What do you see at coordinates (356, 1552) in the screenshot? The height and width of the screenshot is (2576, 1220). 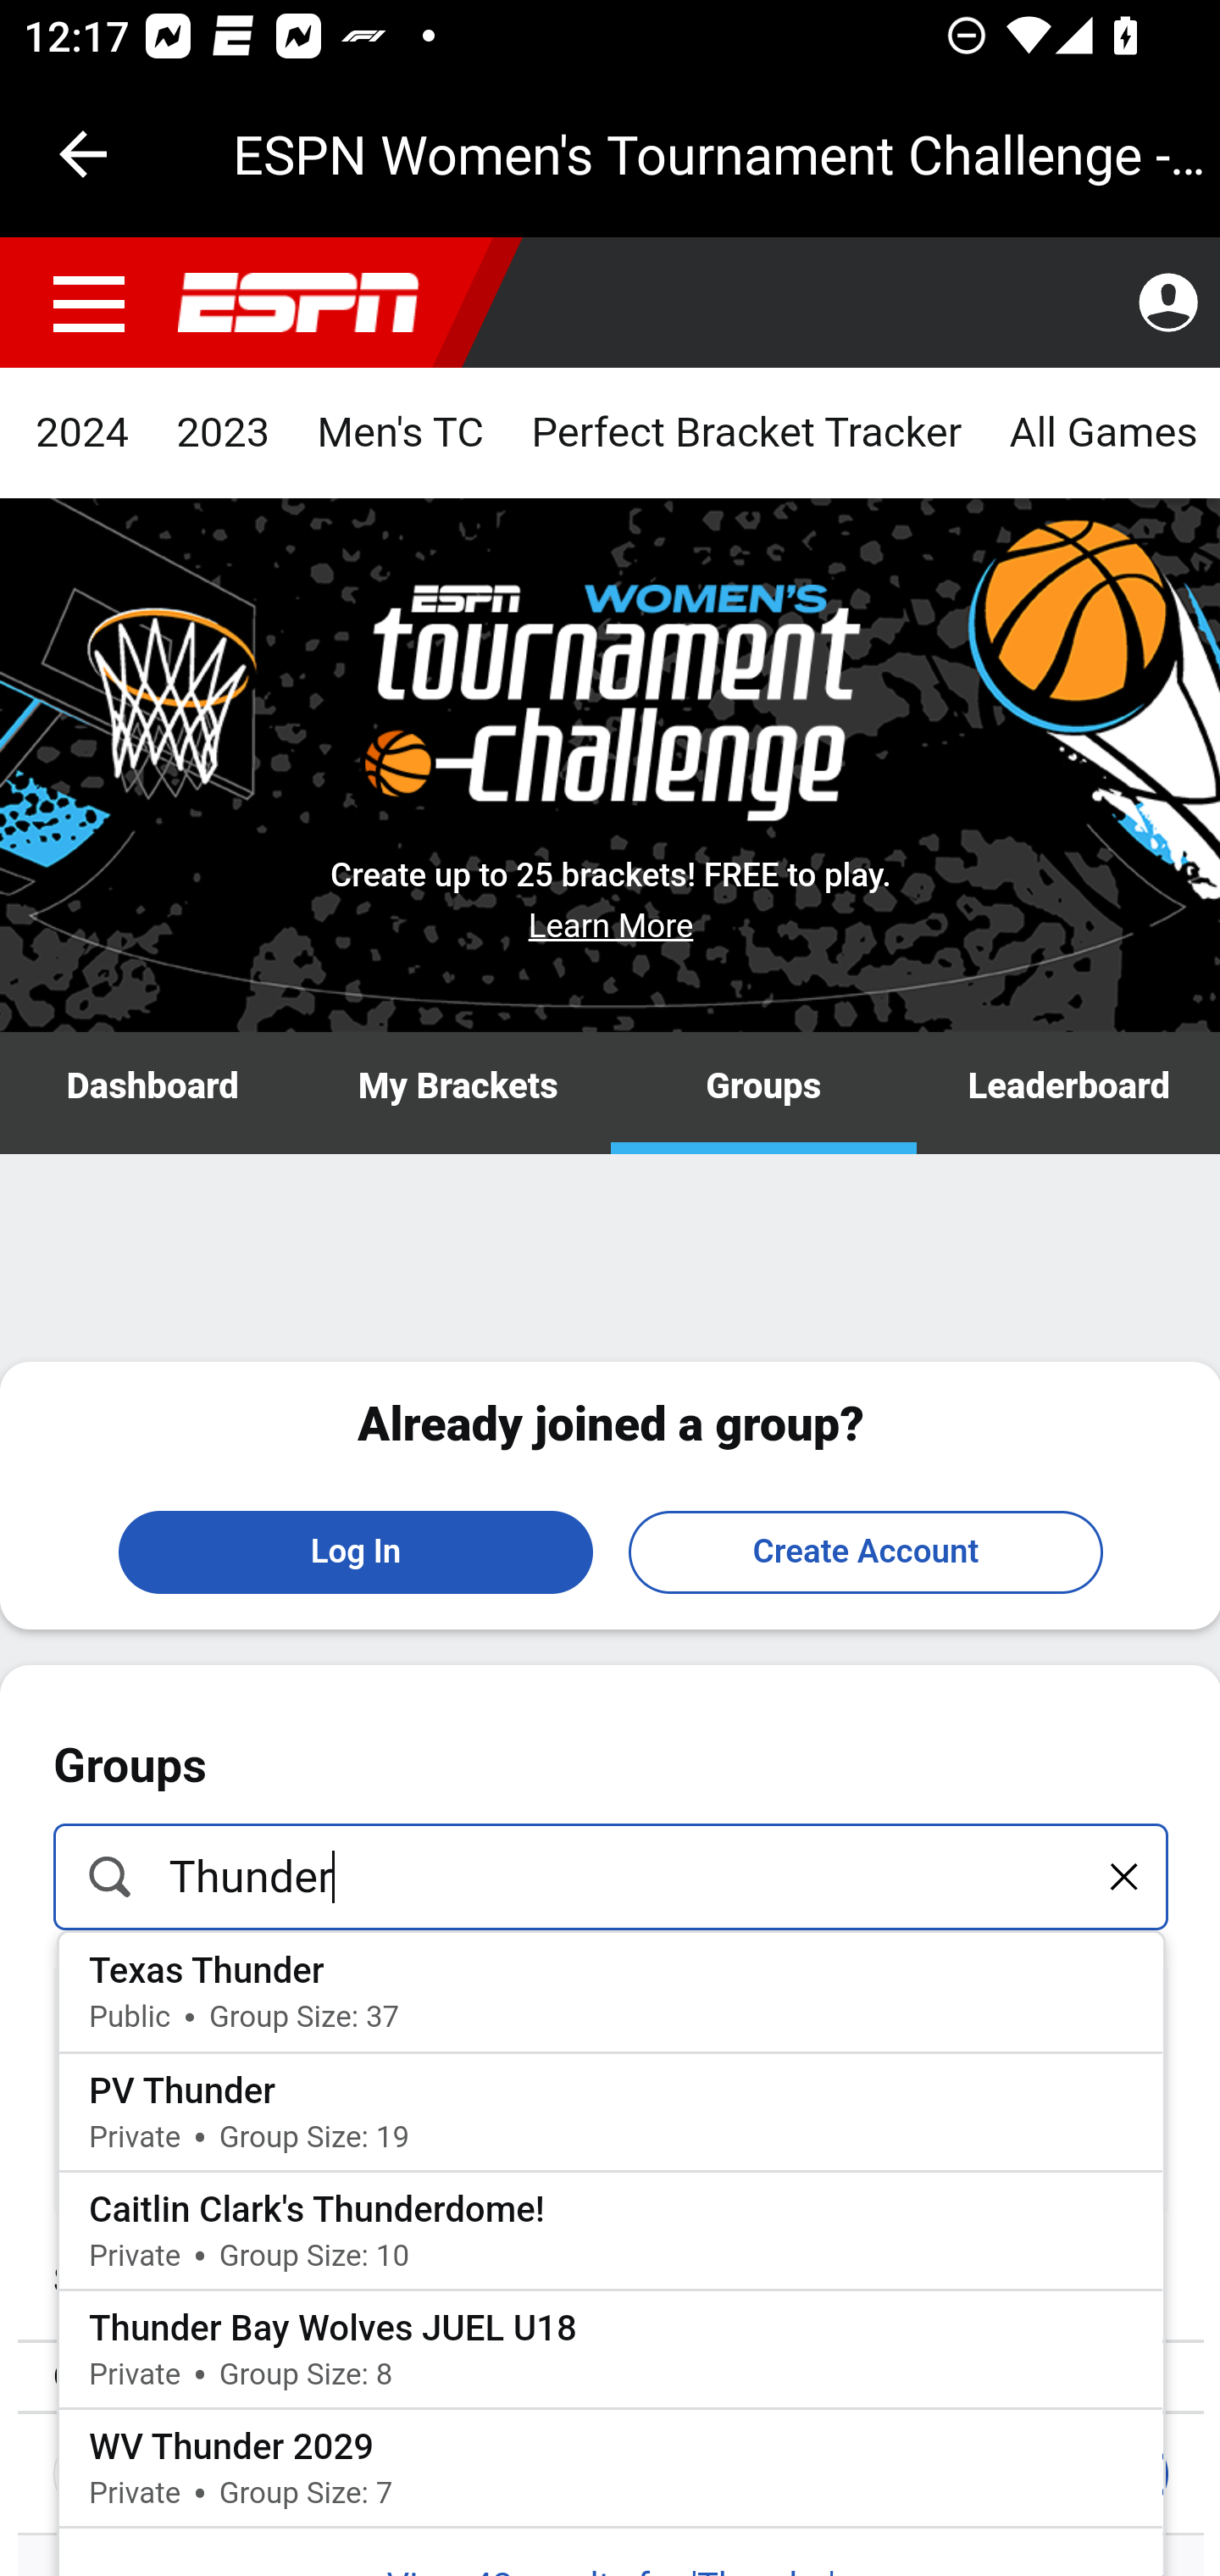 I see `Log In` at bounding box center [356, 1552].